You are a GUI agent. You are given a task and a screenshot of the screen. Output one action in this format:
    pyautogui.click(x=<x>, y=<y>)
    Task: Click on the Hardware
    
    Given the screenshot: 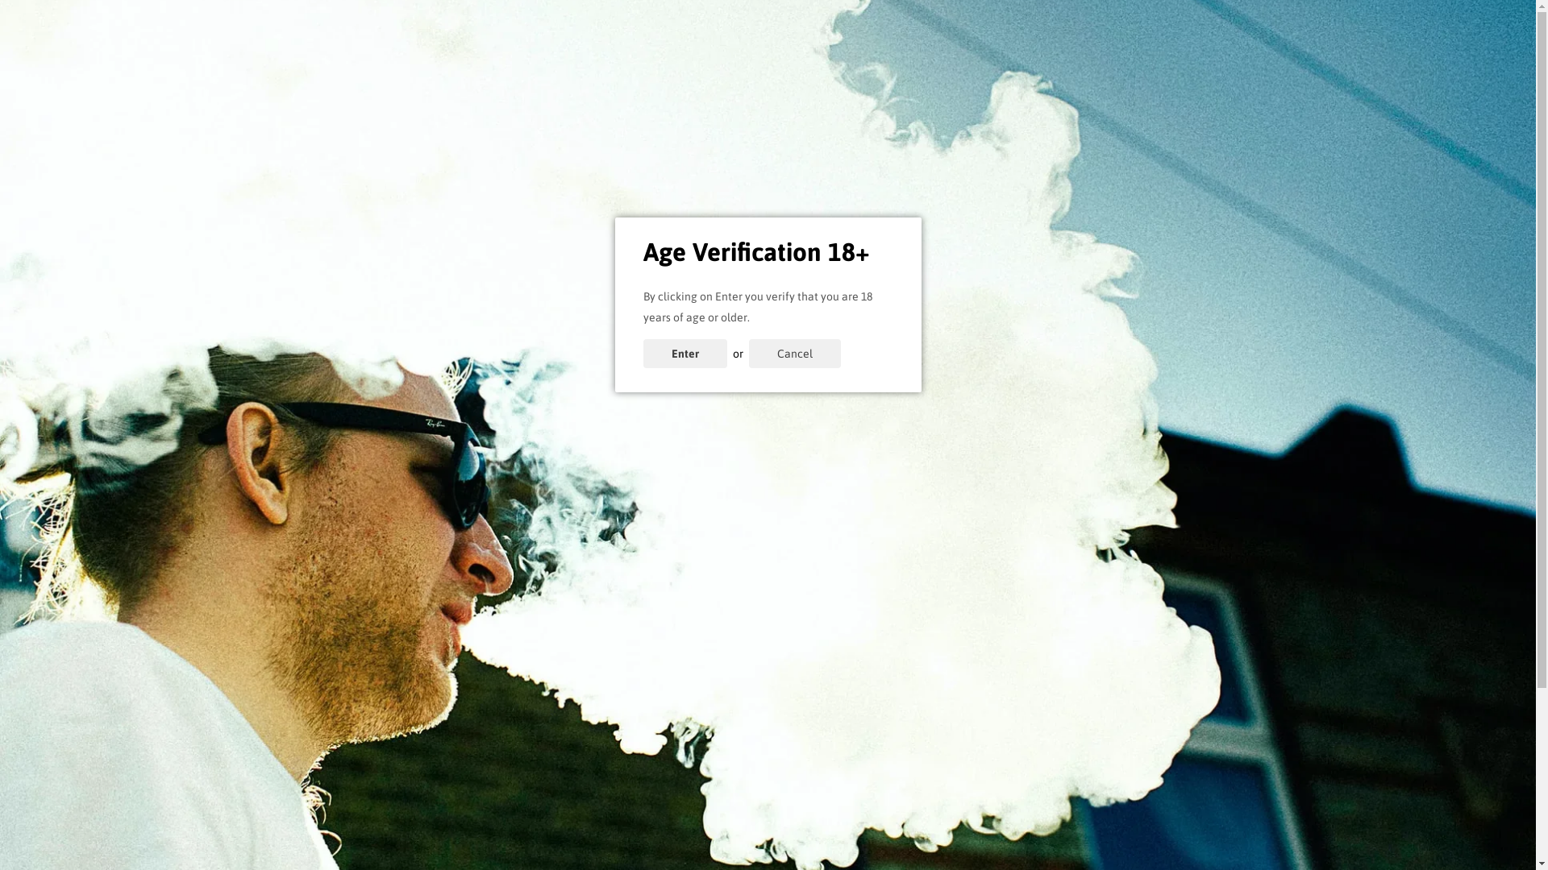 What is the action you would take?
    pyautogui.click(x=715, y=851)
    